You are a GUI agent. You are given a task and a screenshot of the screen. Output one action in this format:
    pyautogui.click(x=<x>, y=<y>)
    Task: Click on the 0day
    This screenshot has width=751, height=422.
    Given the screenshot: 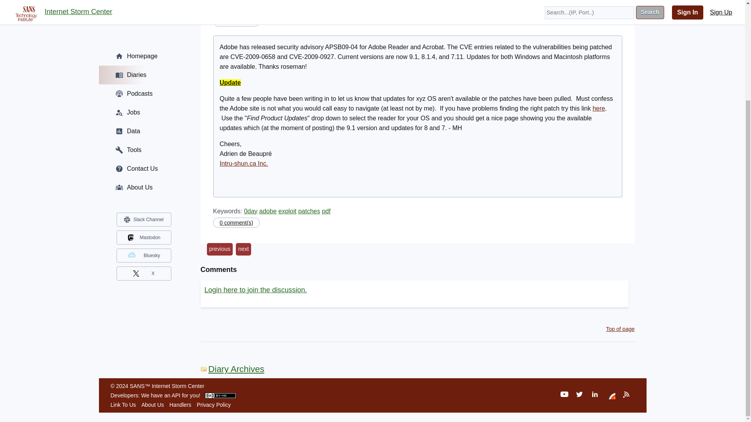 What is the action you would take?
    pyautogui.click(x=251, y=211)
    